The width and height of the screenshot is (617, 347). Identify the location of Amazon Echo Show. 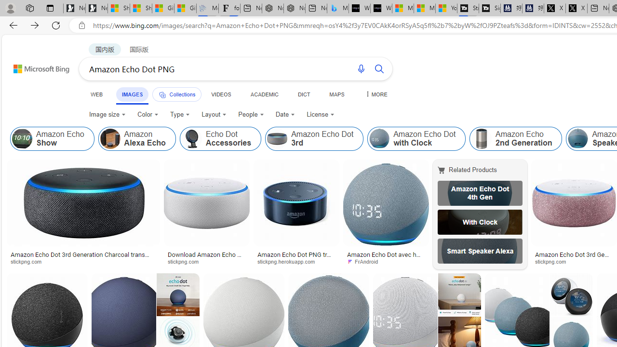
(22, 139).